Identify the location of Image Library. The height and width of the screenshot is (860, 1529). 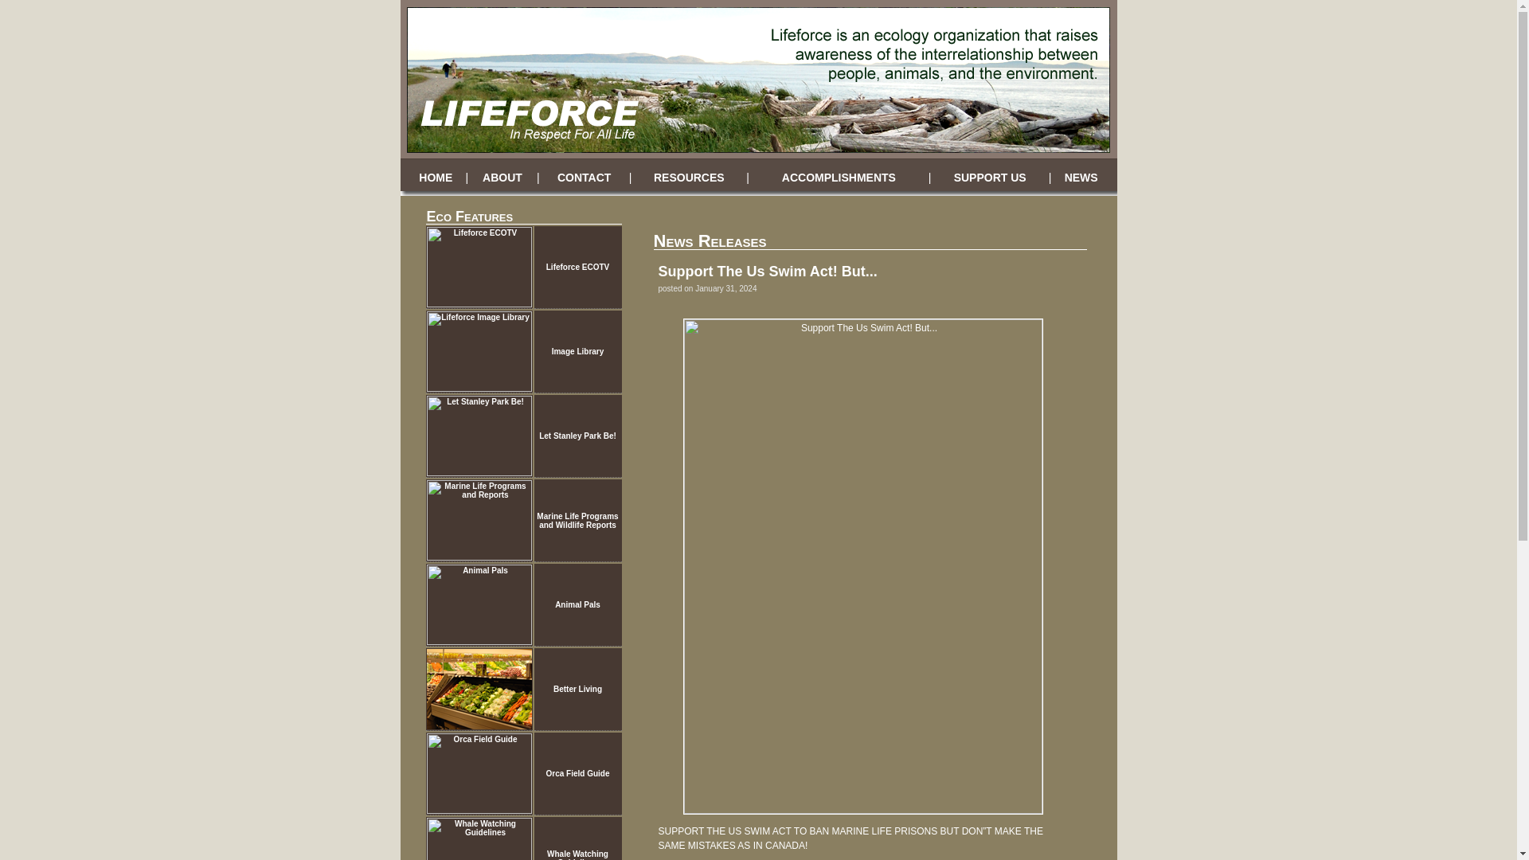
(578, 352).